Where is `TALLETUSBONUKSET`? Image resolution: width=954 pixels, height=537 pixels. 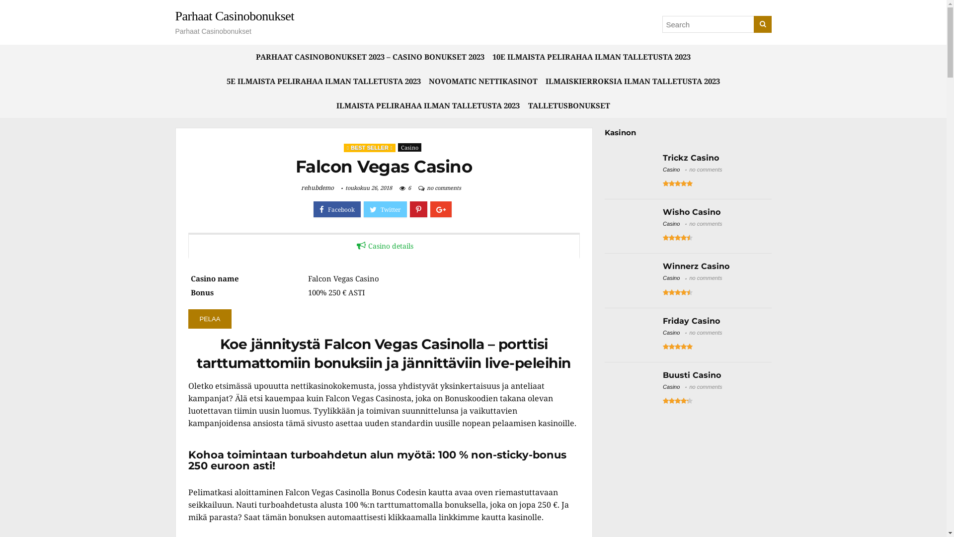
TALLETUSBONUKSET is located at coordinates (569, 105).